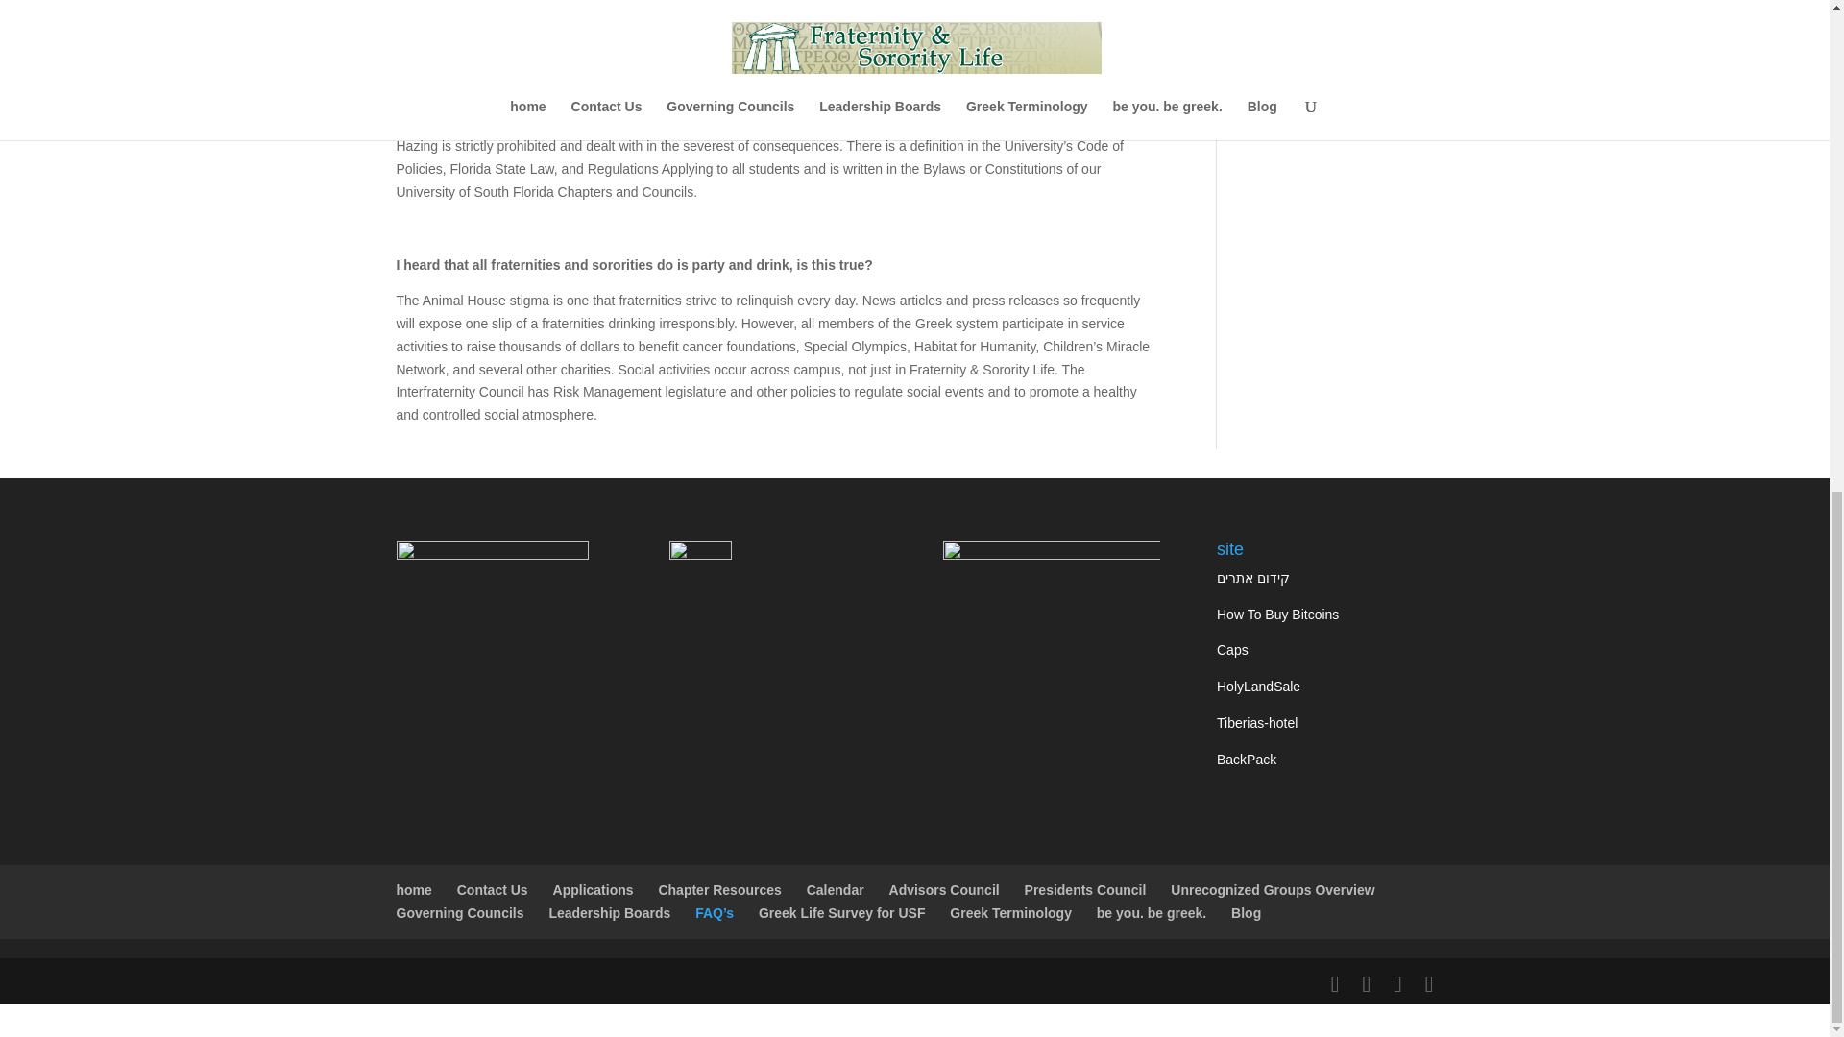  Describe the element at coordinates (836, 890) in the screenshot. I see `Calendar` at that location.